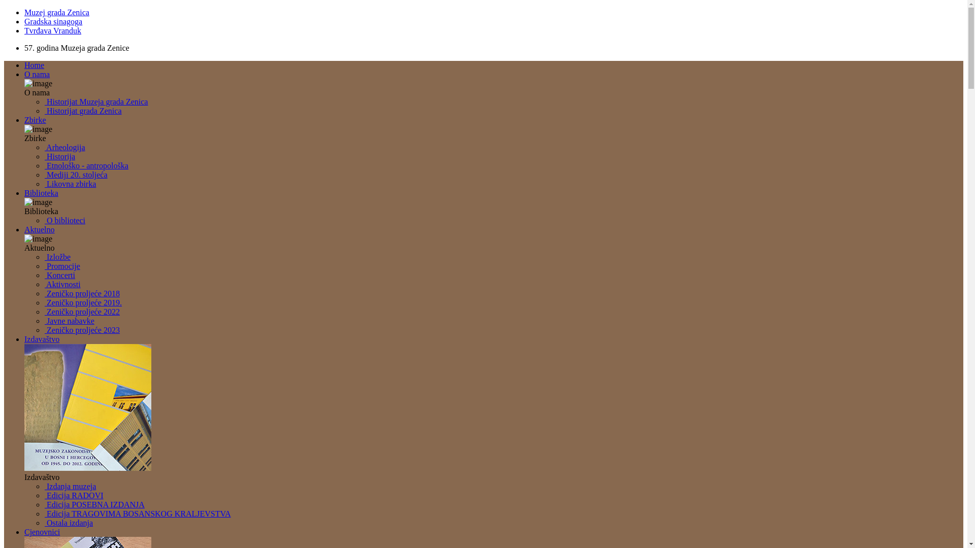 Image resolution: width=975 pixels, height=548 pixels. Describe the element at coordinates (138, 513) in the screenshot. I see ` Edicija TRAGOVIMA BOSANSKOG KRALJEVSTVA` at that location.